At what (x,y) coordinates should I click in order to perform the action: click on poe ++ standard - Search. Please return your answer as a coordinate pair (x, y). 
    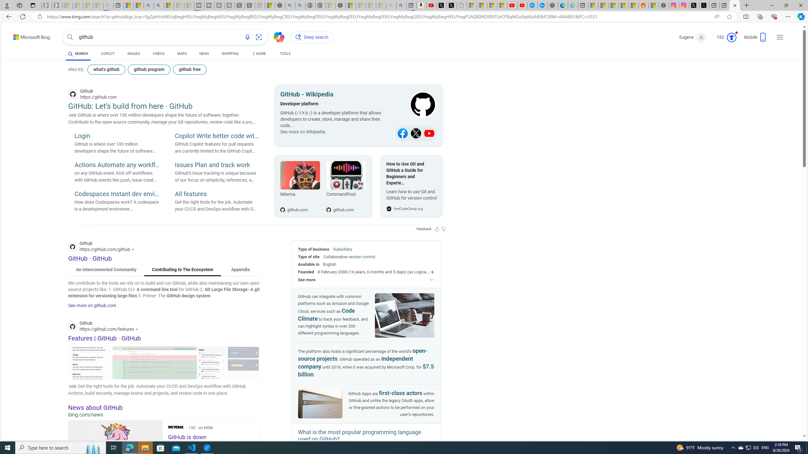
    Looking at the image, I should click on (300, 5).